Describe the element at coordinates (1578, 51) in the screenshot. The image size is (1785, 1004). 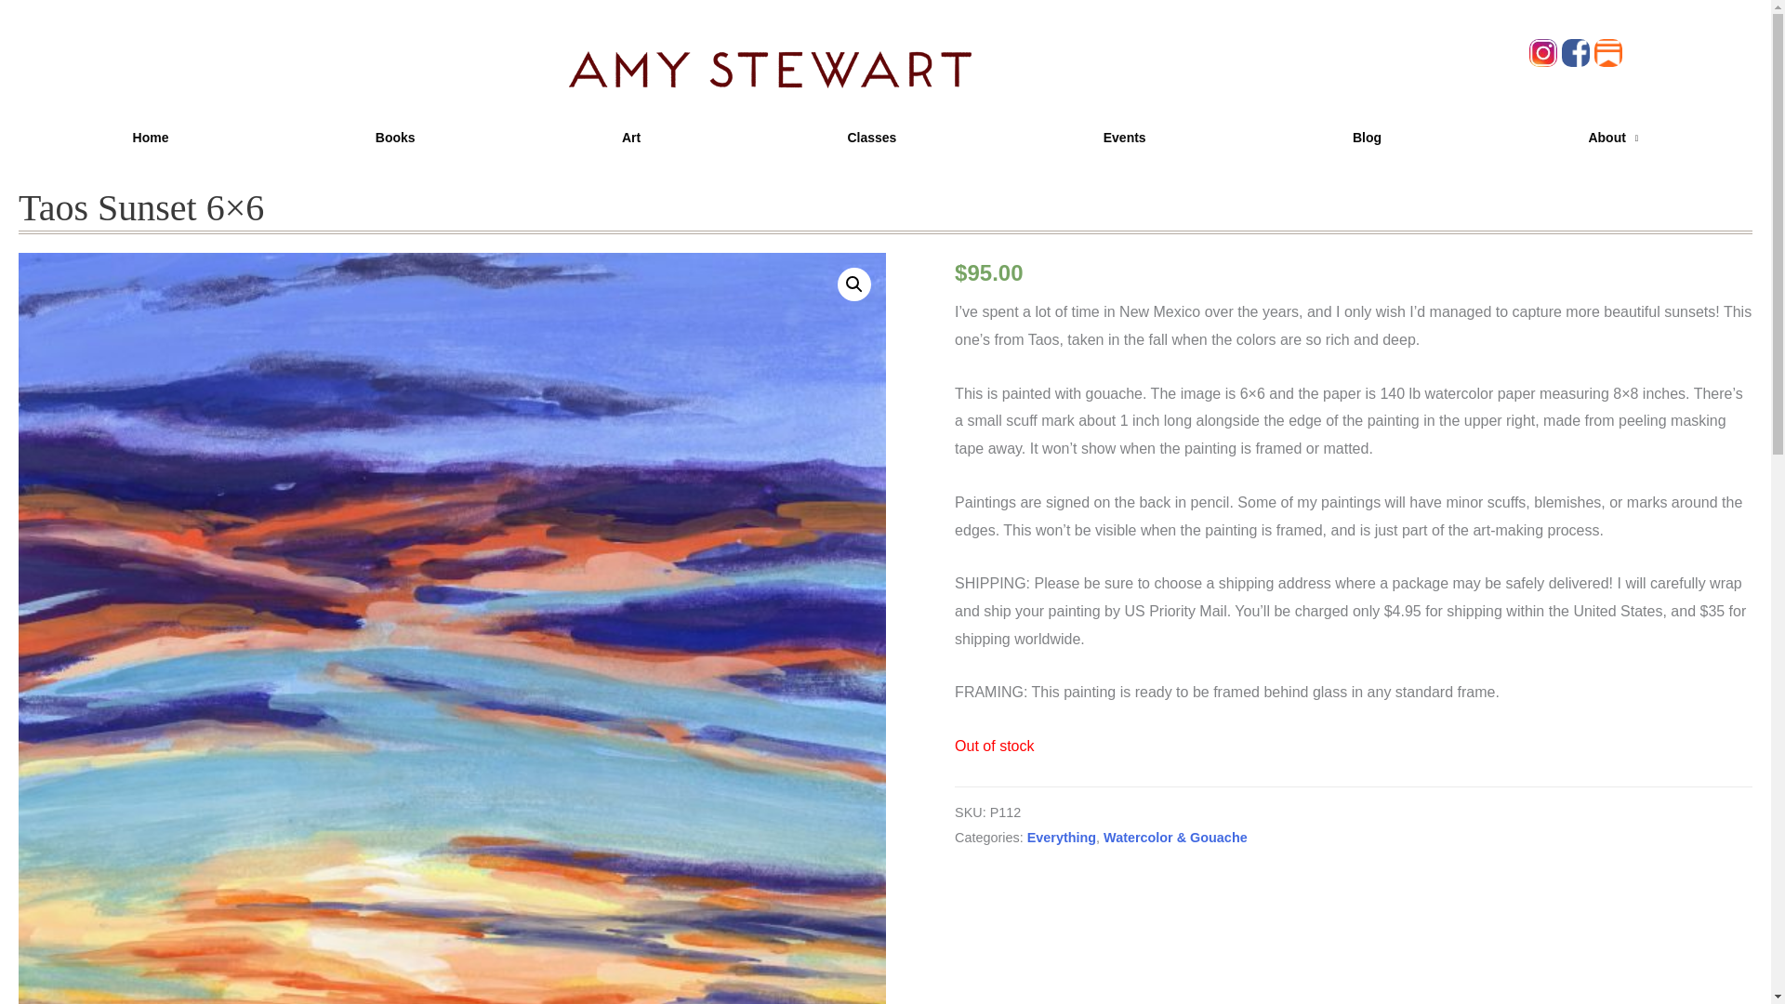
I see `Amy Stewart on Facebook` at that location.